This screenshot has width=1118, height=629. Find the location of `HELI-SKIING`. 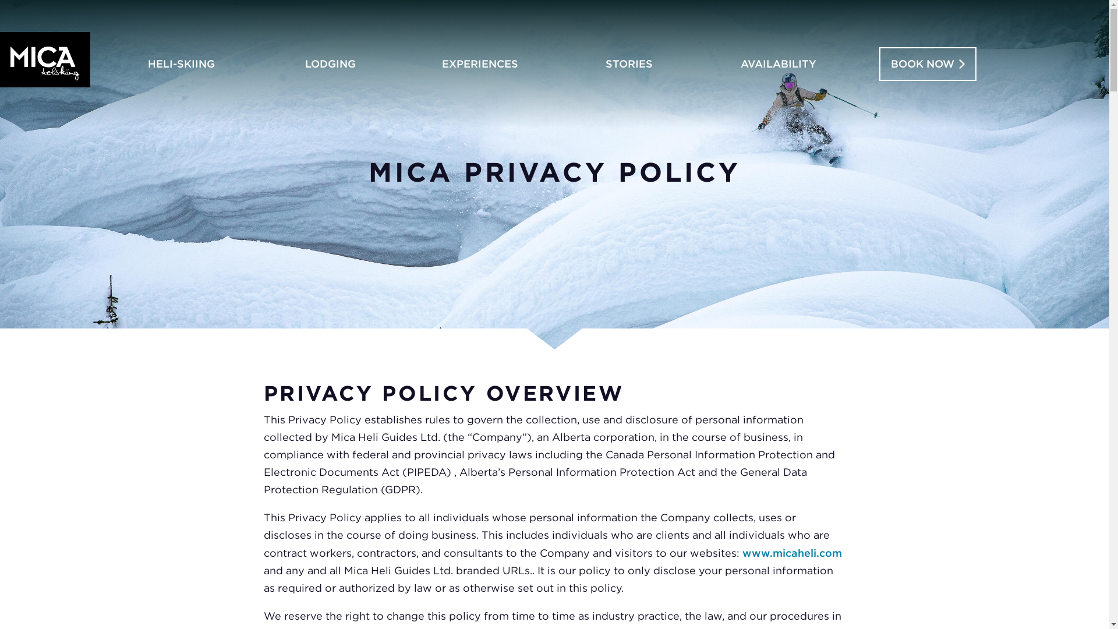

HELI-SKIING is located at coordinates (181, 64).